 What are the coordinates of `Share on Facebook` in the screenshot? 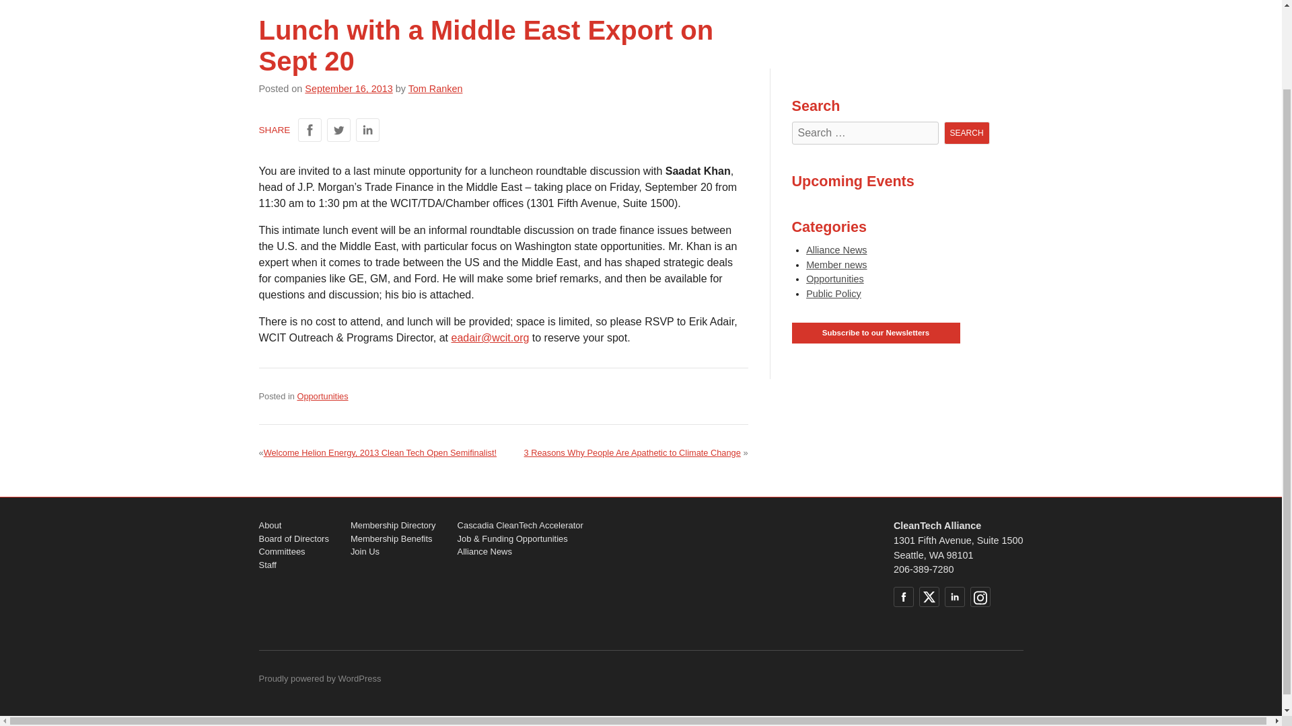 It's located at (310, 130).